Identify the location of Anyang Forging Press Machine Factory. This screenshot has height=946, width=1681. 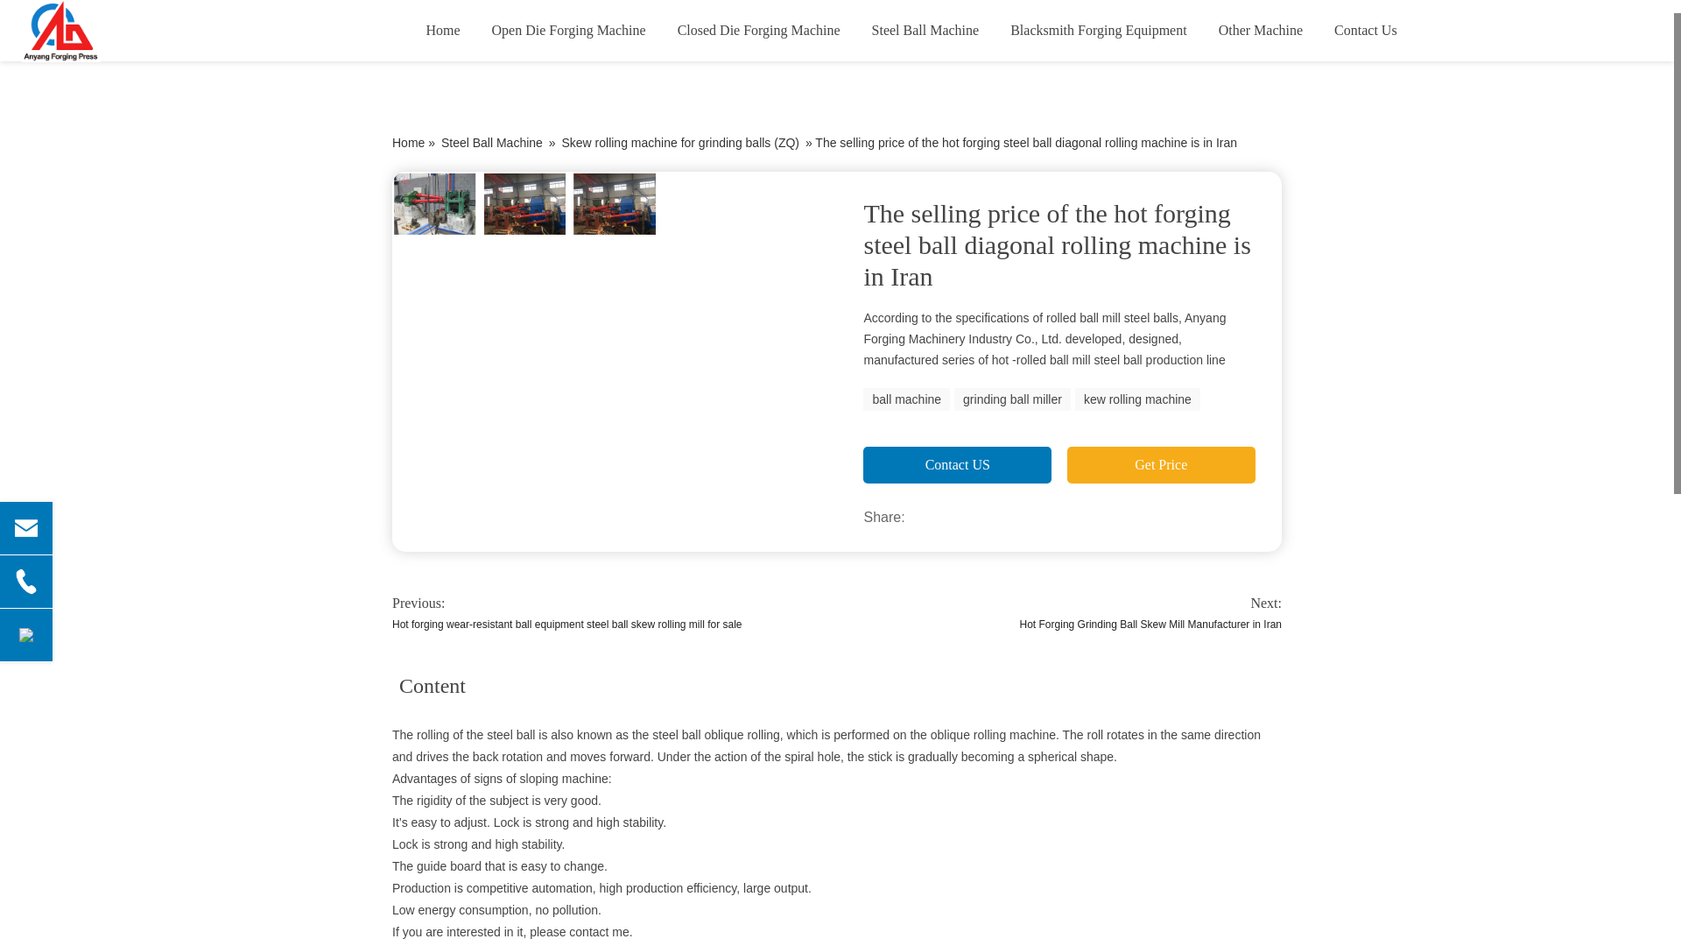
(109, 31).